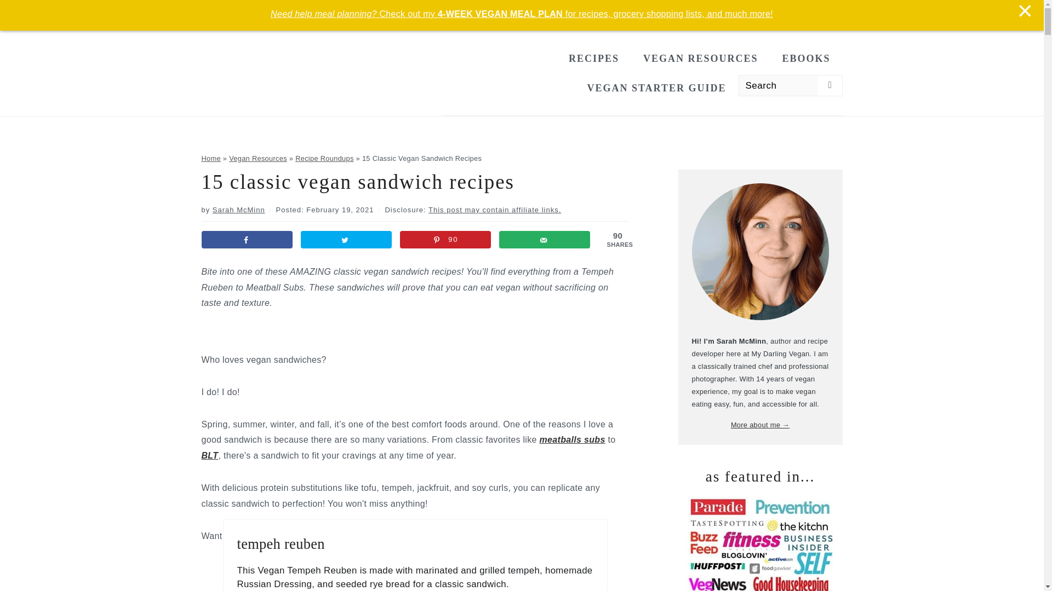 Image resolution: width=1052 pixels, height=591 pixels. What do you see at coordinates (248, 240) in the screenshot?
I see `Share on Facebook` at bounding box center [248, 240].